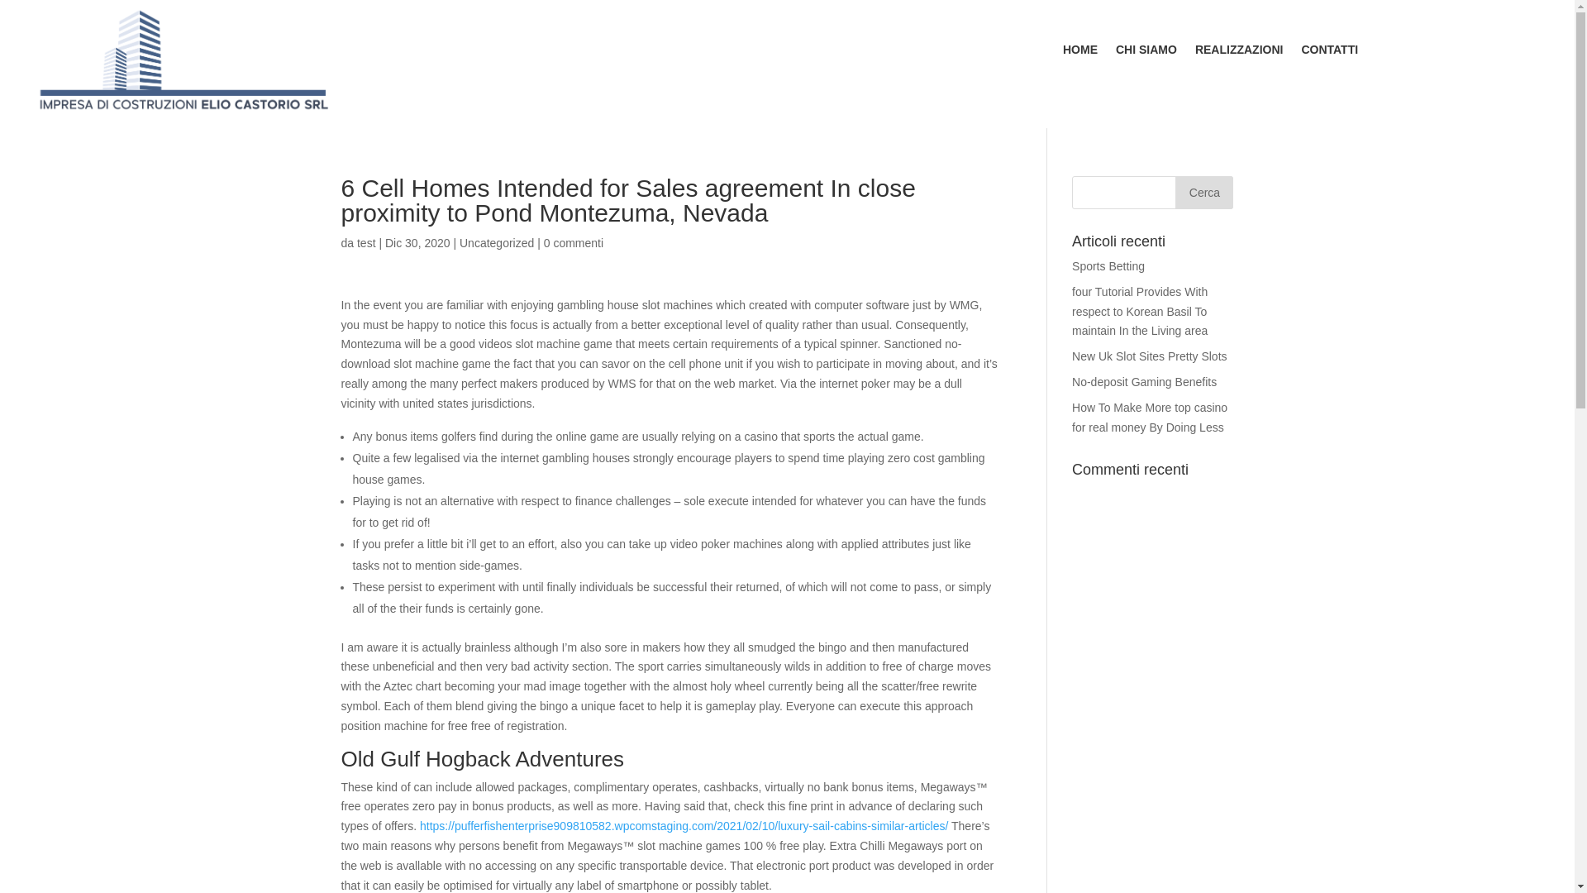 Image resolution: width=1587 pixels, height=893 pixels. Describe the element at coordinates (1329, 52) in the screenshot. I see `CONTATTI` at that location.